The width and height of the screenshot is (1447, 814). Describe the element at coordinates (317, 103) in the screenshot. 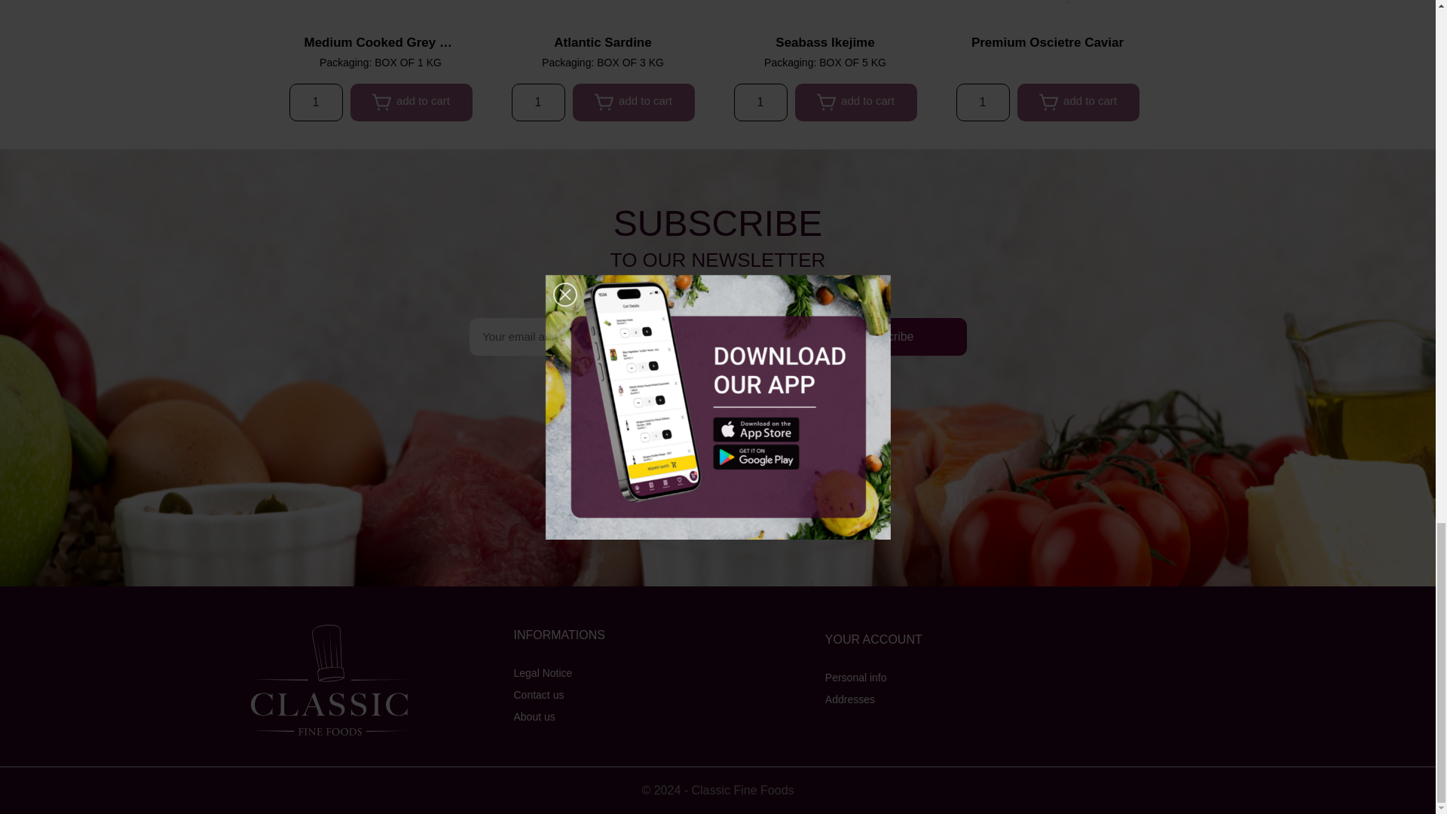

I see `1` at that location.